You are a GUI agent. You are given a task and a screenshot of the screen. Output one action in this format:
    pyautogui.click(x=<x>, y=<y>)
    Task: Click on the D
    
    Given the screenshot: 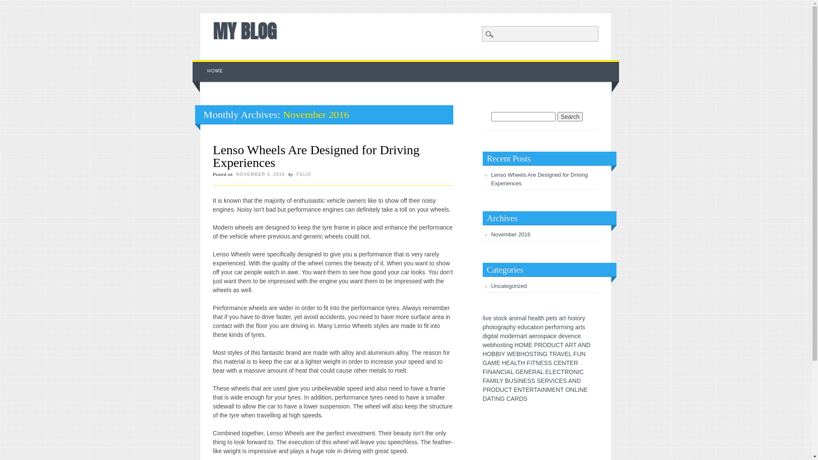 What is the action you would take?
    pyautogui.click(x=579, y=381)
    